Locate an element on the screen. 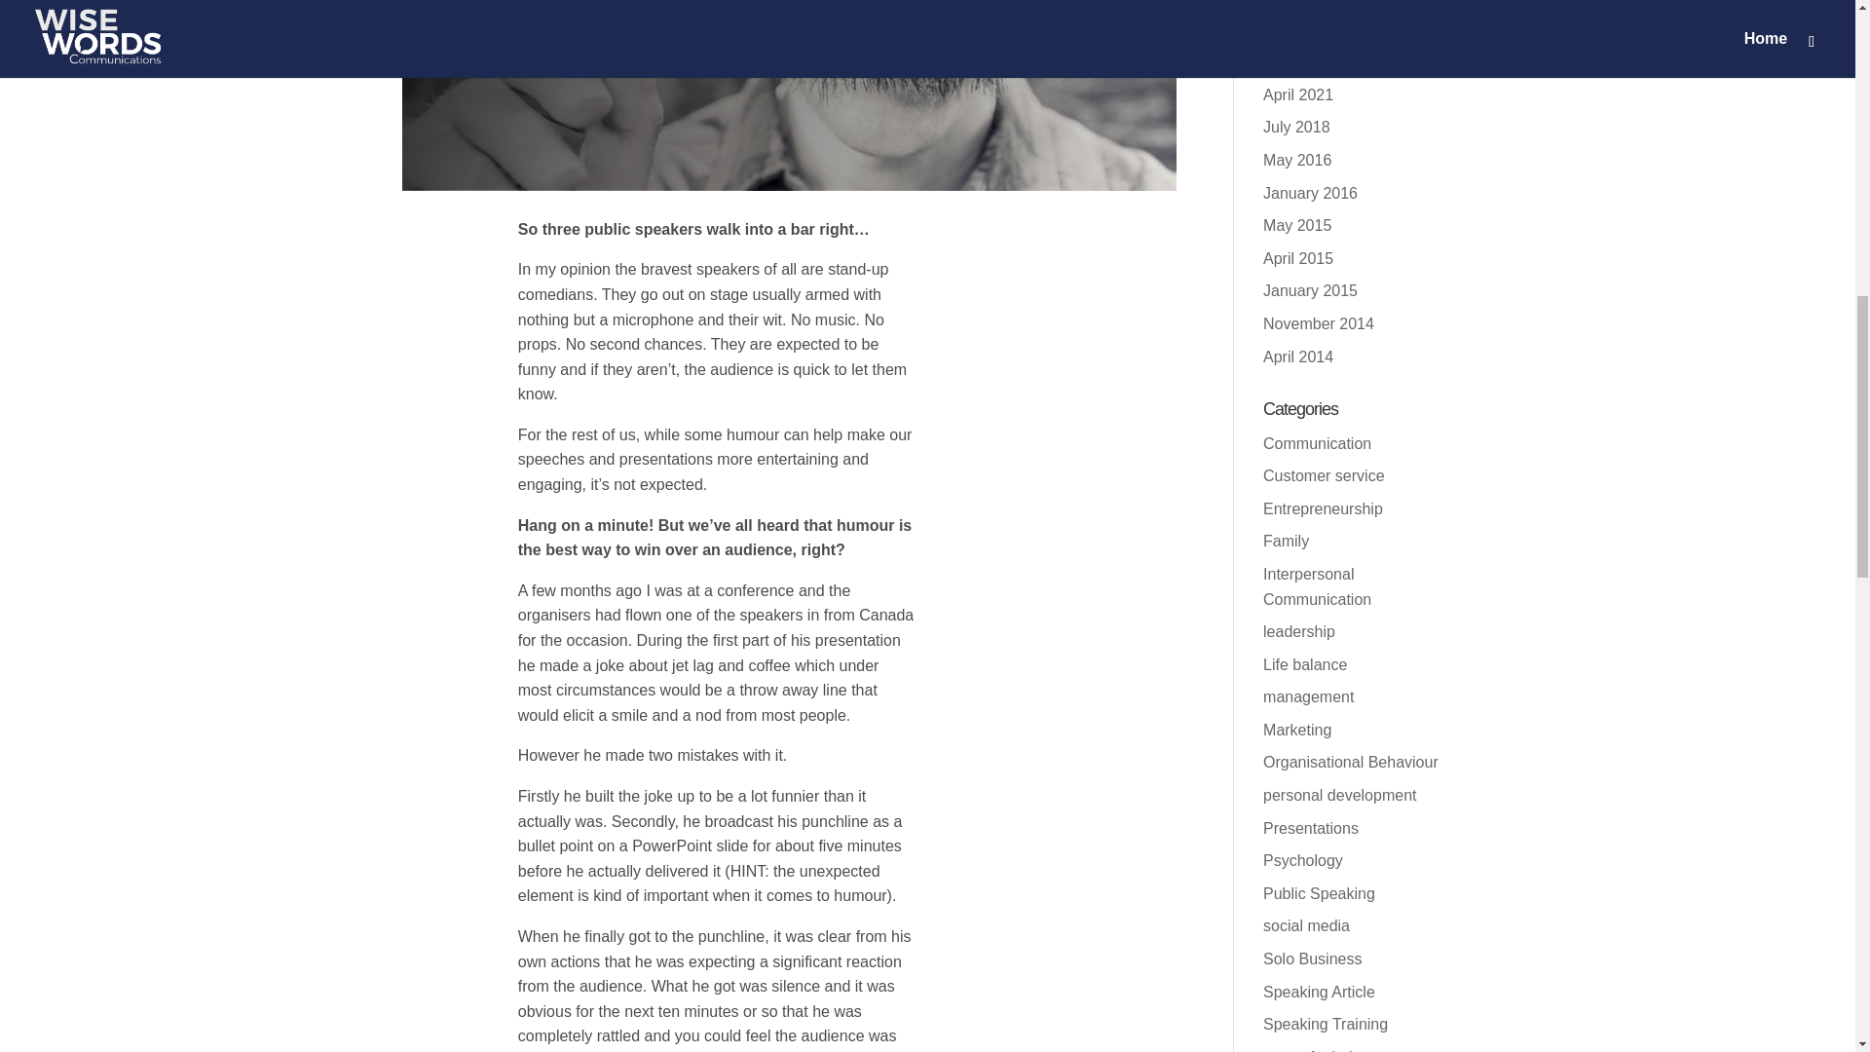  Family is located at coordinates (1286, 540).